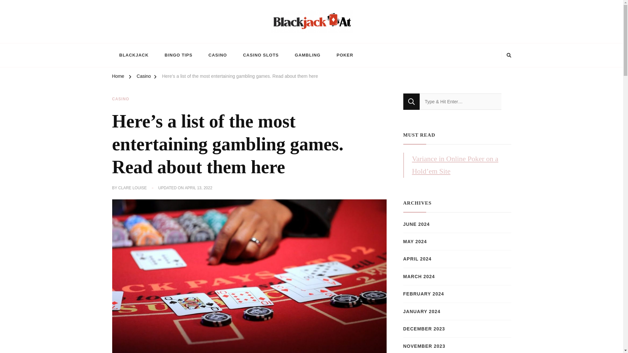 The width and height of the screenshot is (628, 353). I want to click on CASINO, so click(218, 55).